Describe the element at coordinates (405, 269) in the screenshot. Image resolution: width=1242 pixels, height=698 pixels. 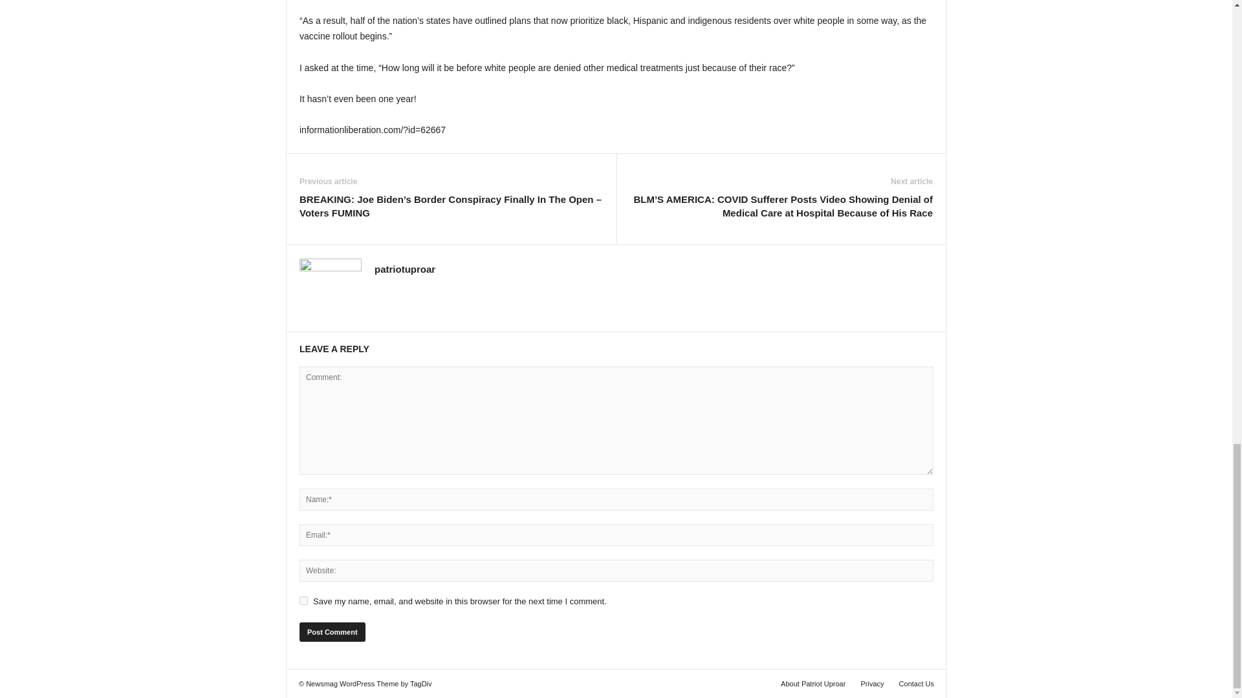
I see `patriotuproar` at that location.